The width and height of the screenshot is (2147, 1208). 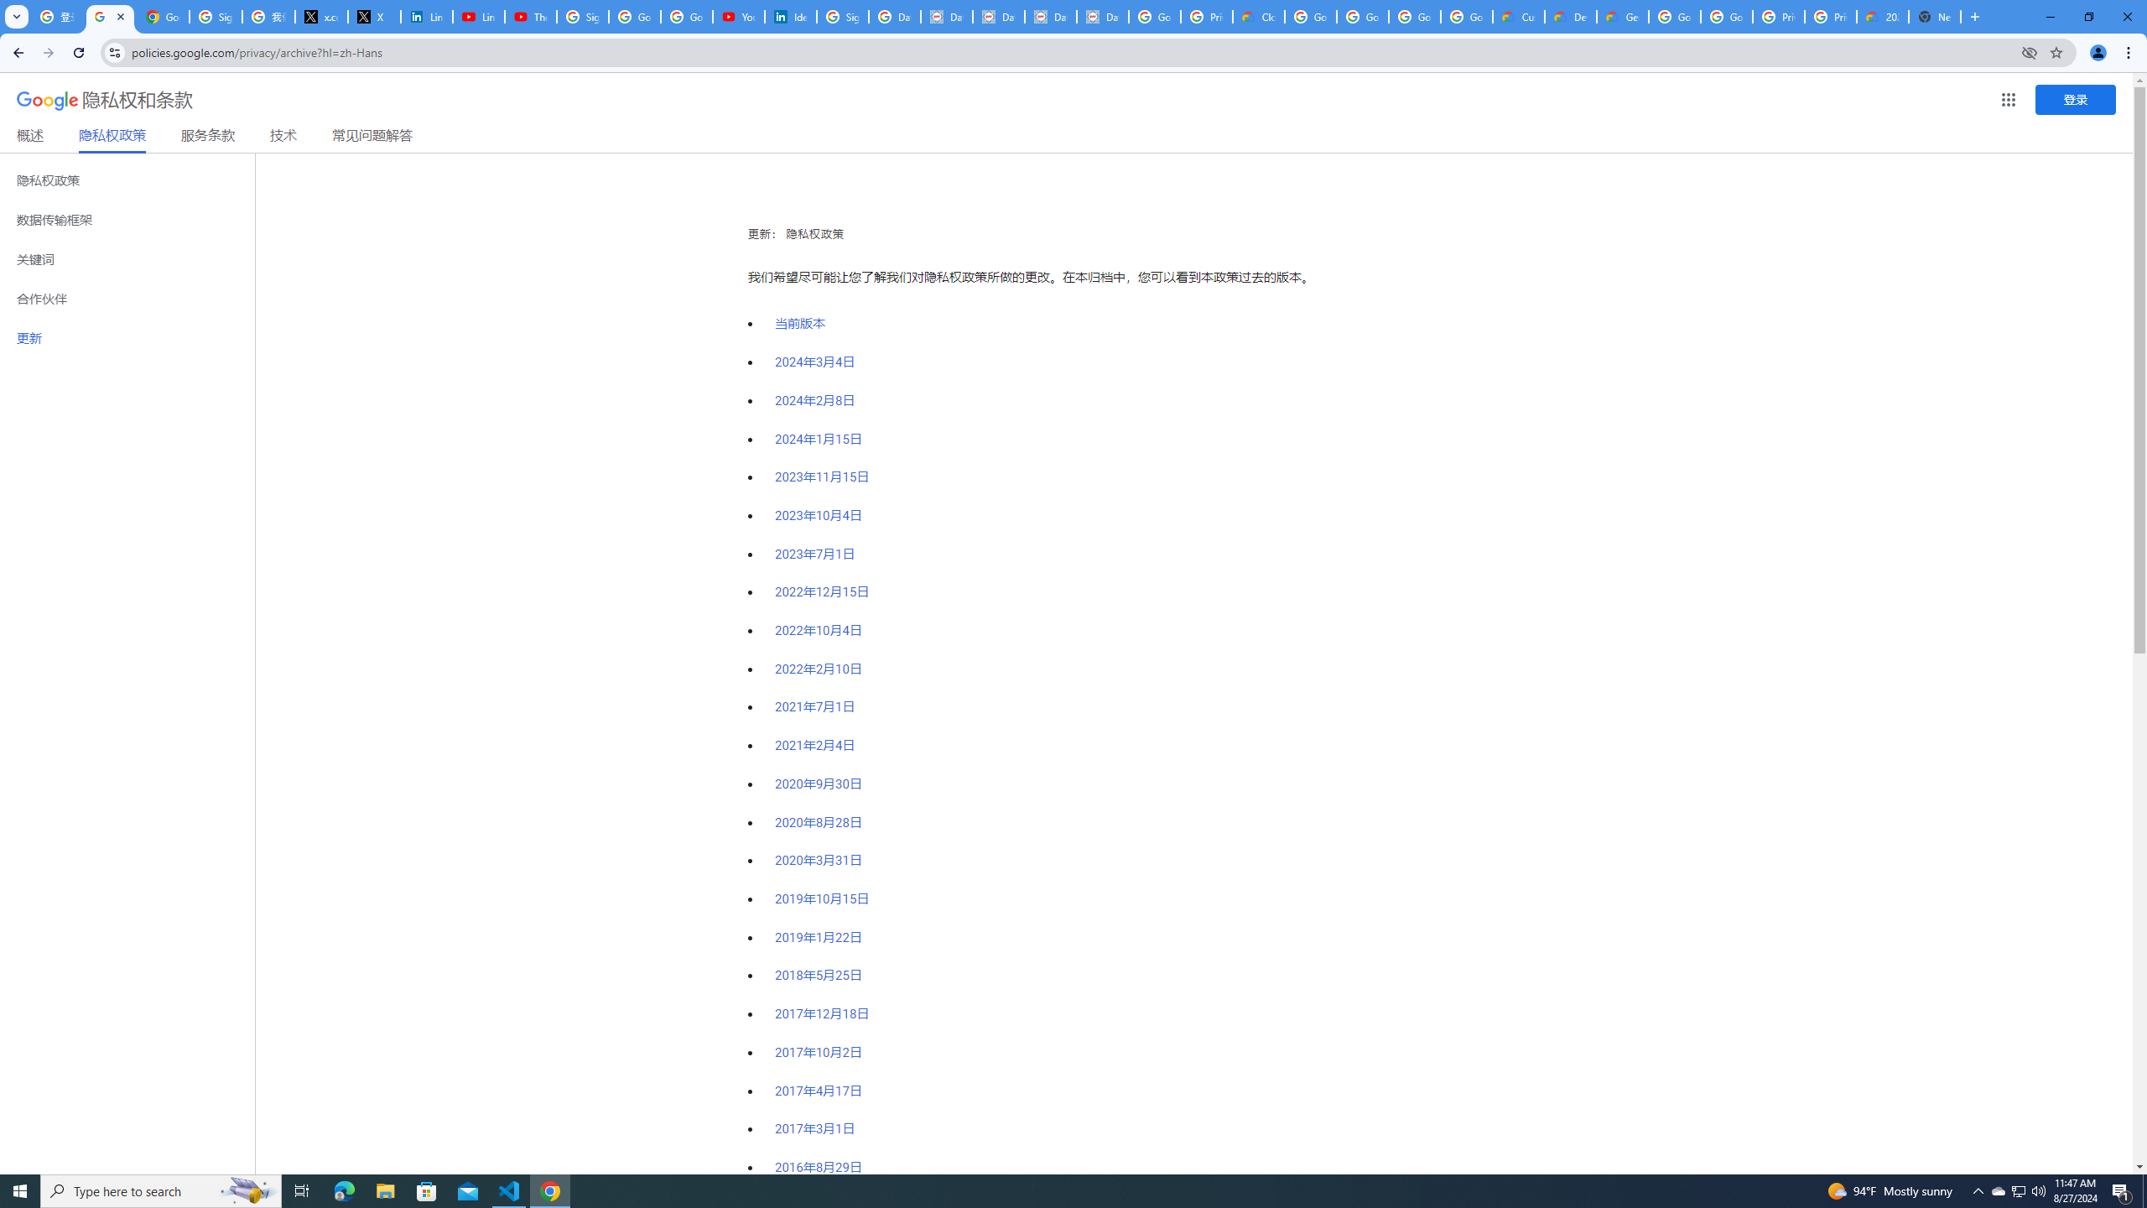 What do you see at coordinates (1000, 17) in the screenshot?
I see `Data Privacy Framework` at bounding box center [1000, 17].